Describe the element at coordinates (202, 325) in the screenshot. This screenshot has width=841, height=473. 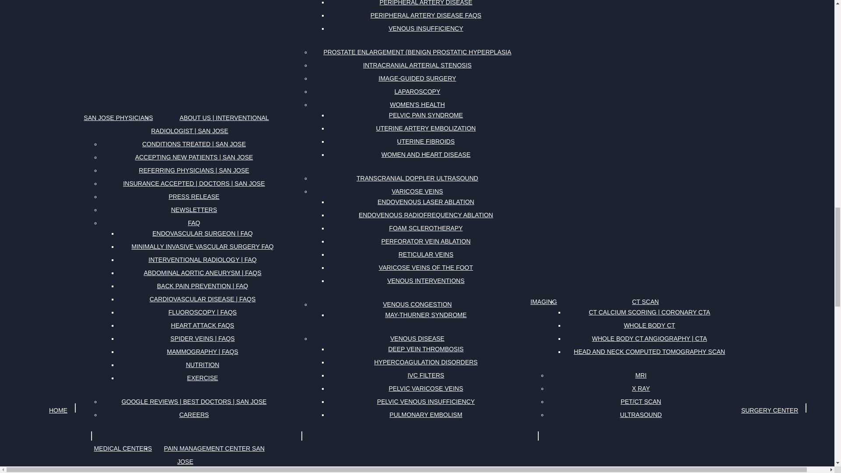
I see `HEART ATTACK FAQS` at that location.